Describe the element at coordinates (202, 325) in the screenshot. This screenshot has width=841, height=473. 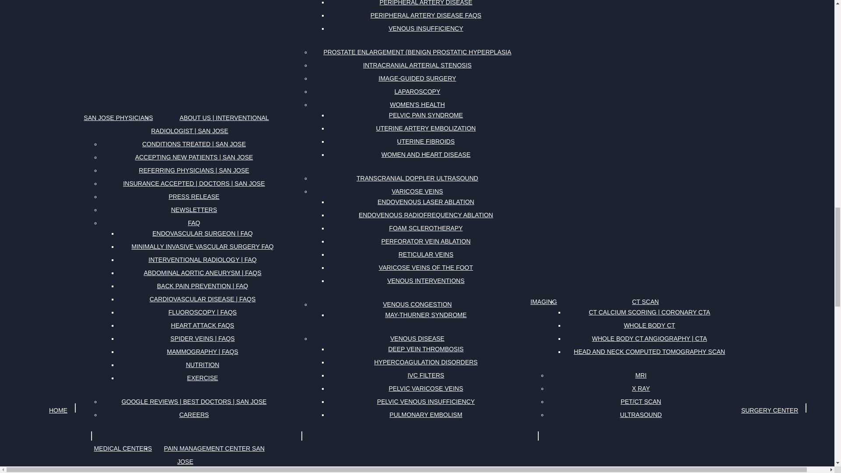
I see `HEART ATTACK FAQS` at that location.